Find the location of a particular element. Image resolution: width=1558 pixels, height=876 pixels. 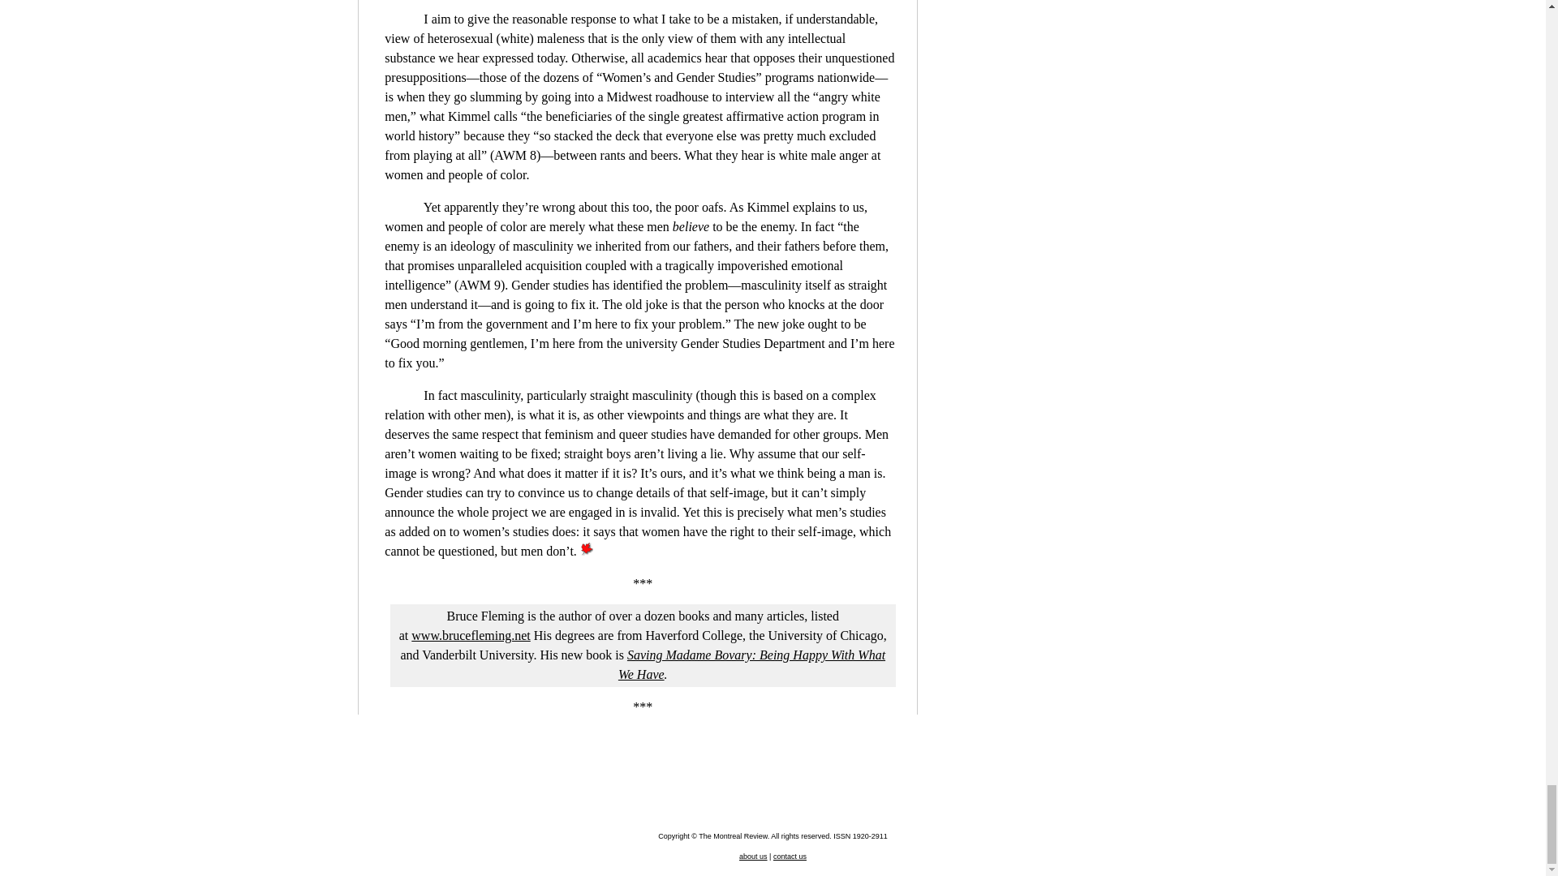

about us is located at coordinates (753, 856).